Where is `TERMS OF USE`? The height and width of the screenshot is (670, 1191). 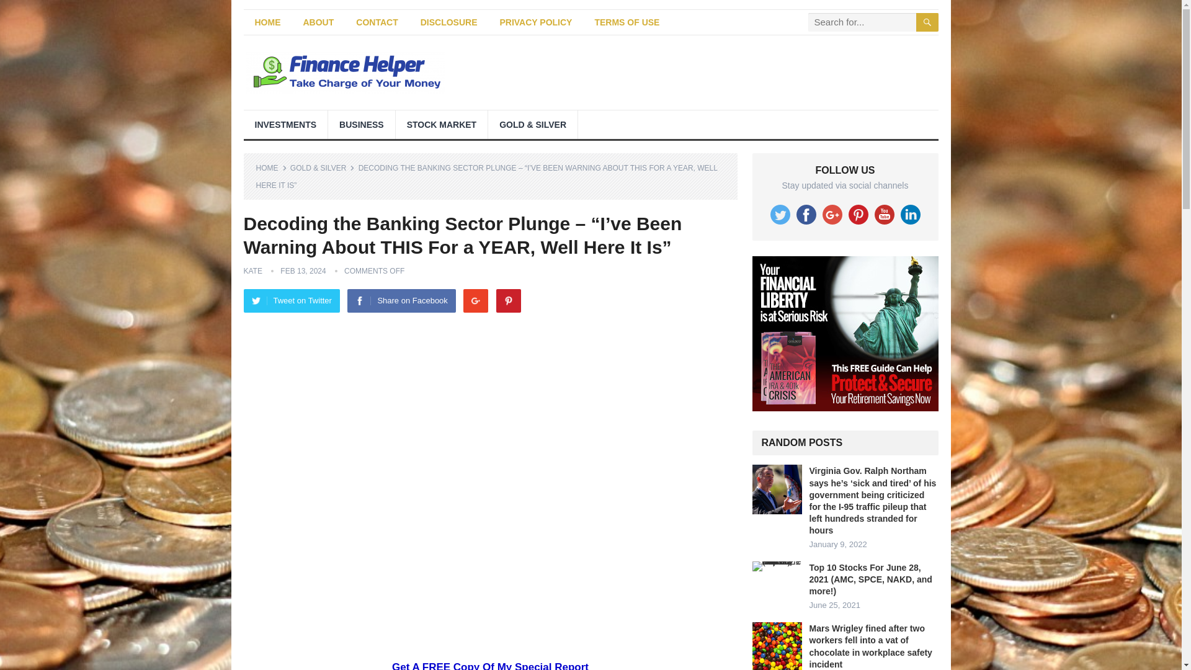 TERMS OF USE is located at coordinates (627, 22).